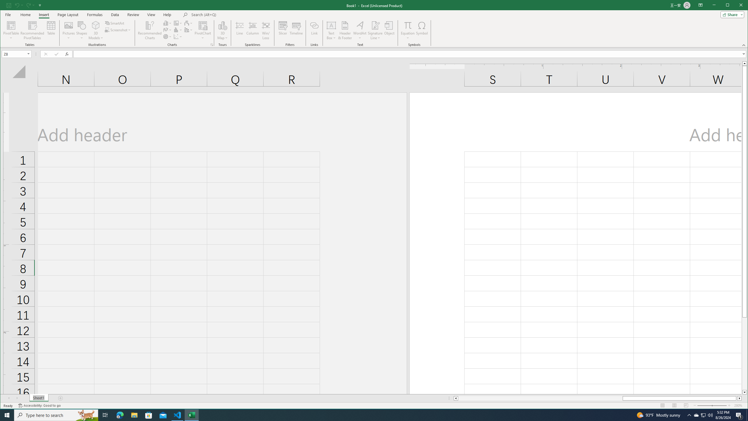 The width and height of the screenshot is (748, 421). Describe the element at coordinates (736, 6) in the screenshot. I see `Maximize` at that location.